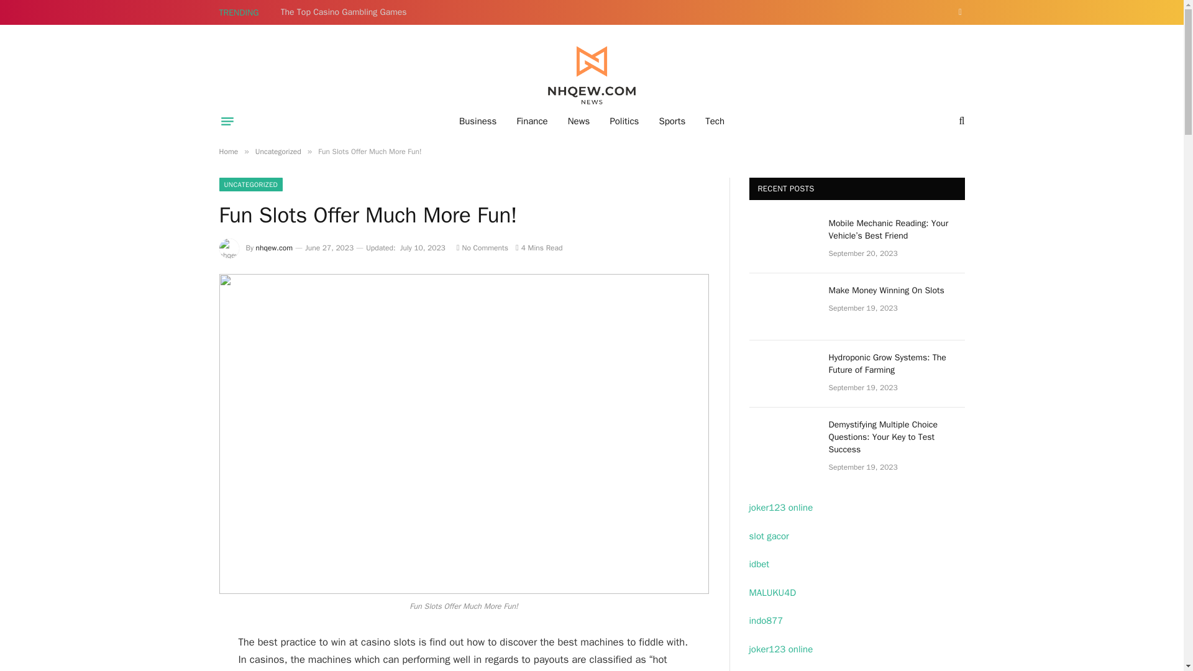  I want to click on Nhqew, so click(592, 76).